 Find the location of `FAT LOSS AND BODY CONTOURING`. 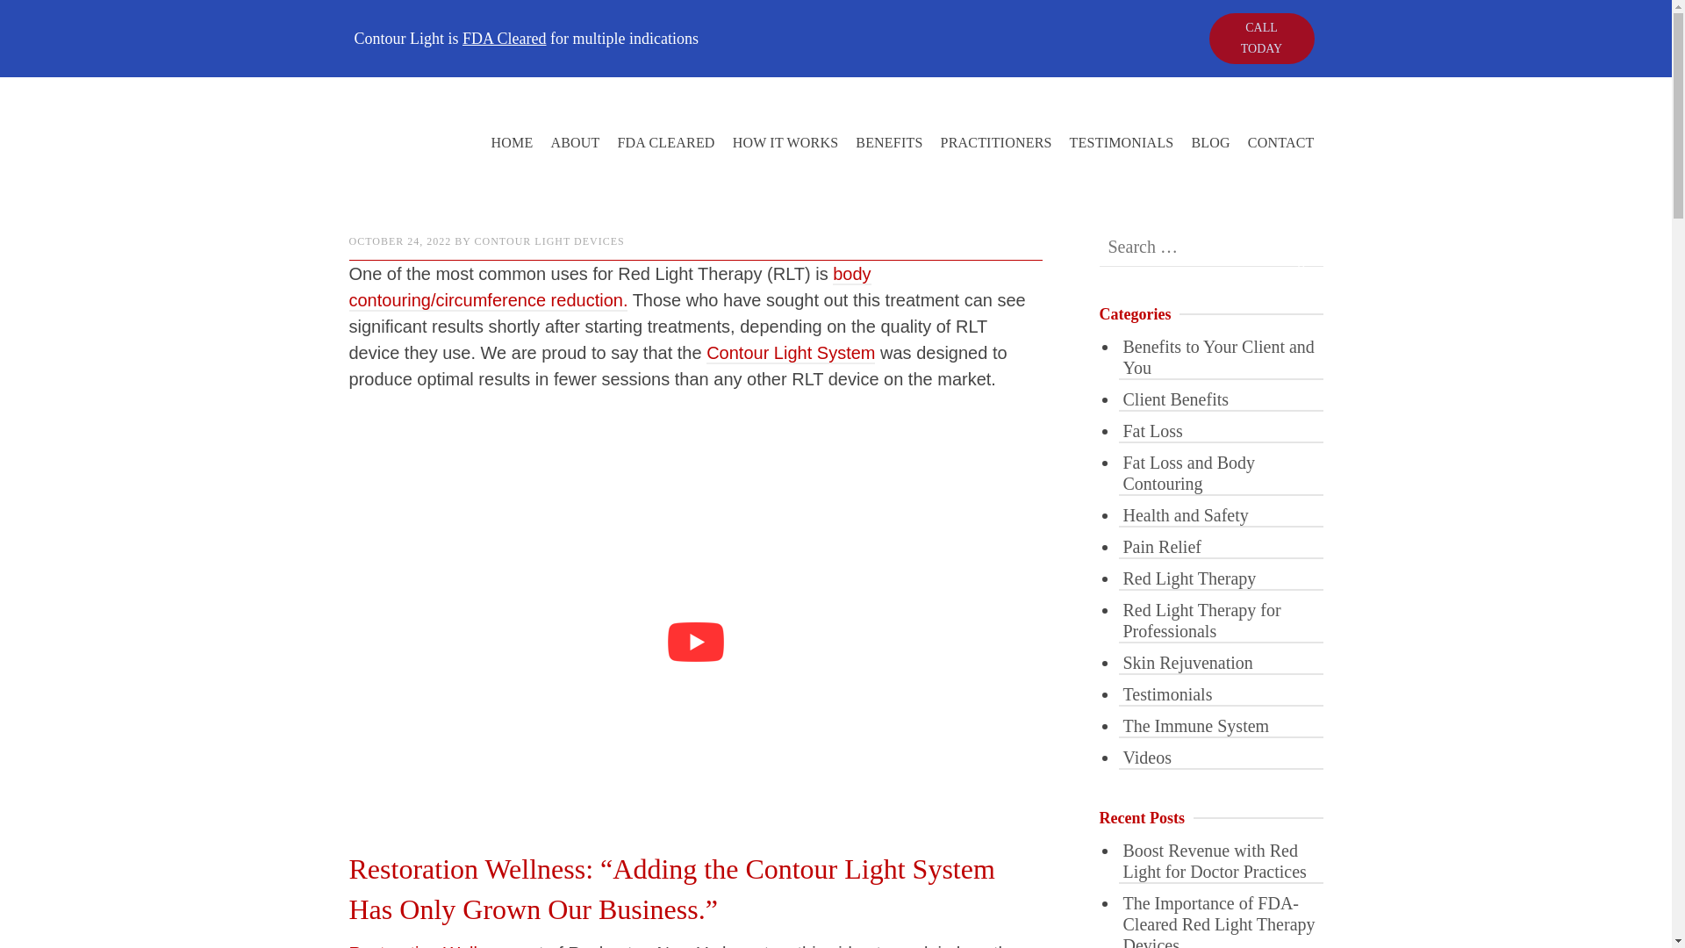

FAT LOSS AND BODY CONTOURING is located at coordinates (488, 188).